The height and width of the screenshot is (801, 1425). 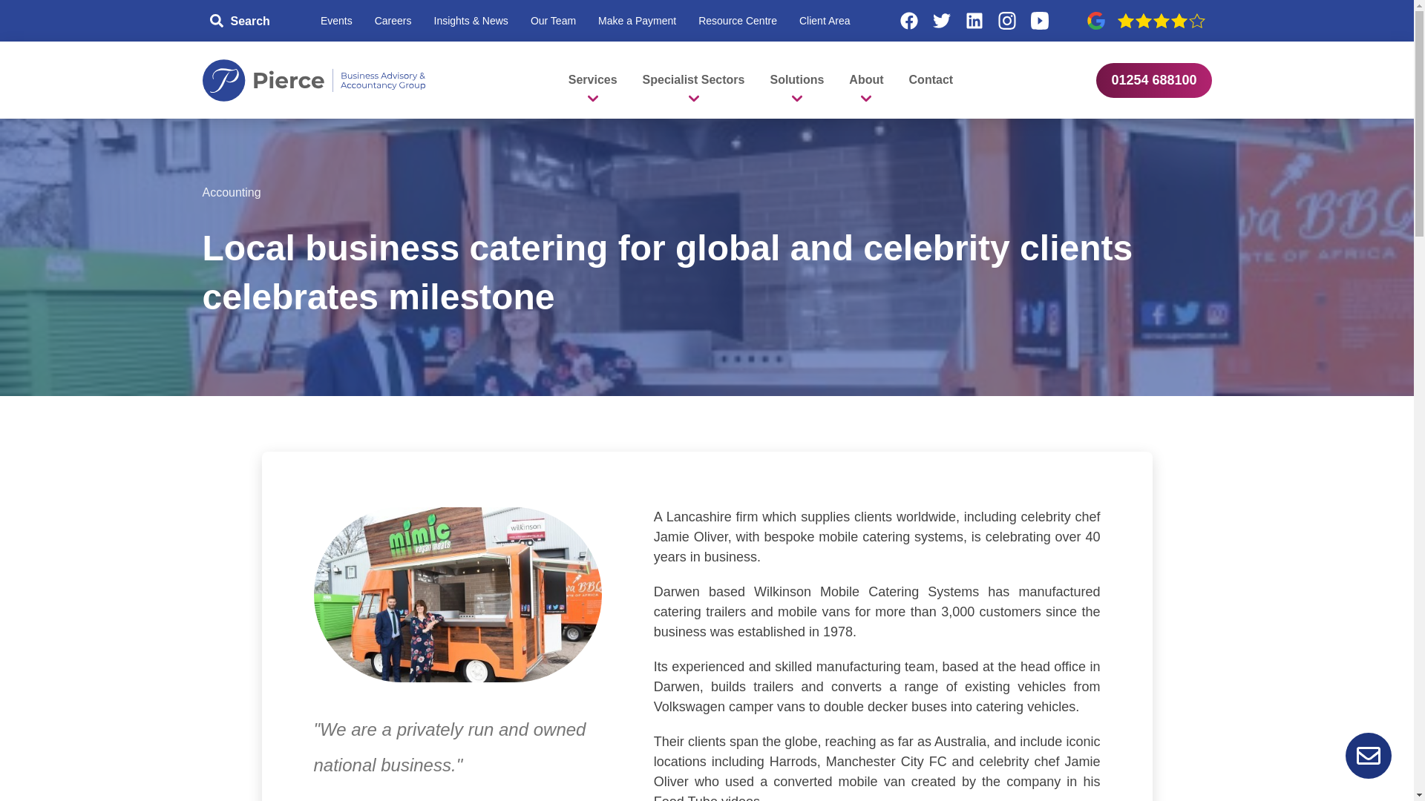 What do you see at coordinates (241, 21) in the screenshot?
I see `Search` at bounding box center [241, 21].